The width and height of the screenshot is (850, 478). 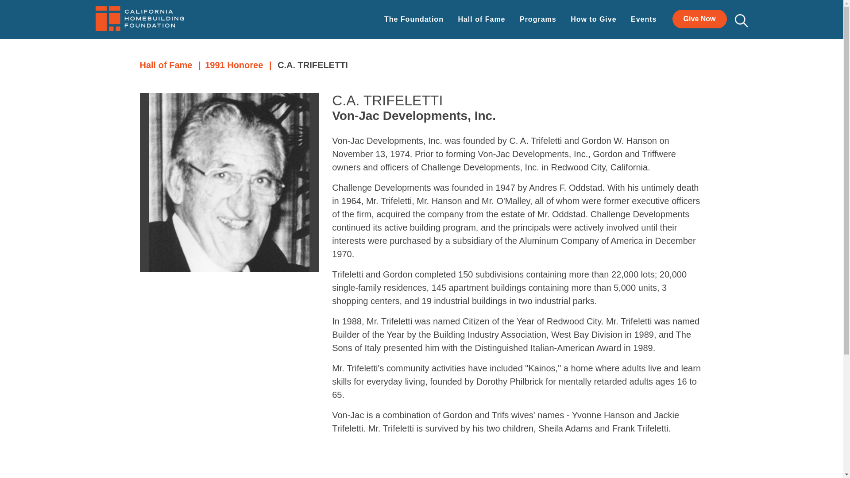 I want to click on Hall of Fame, so click(x=481, y=19).